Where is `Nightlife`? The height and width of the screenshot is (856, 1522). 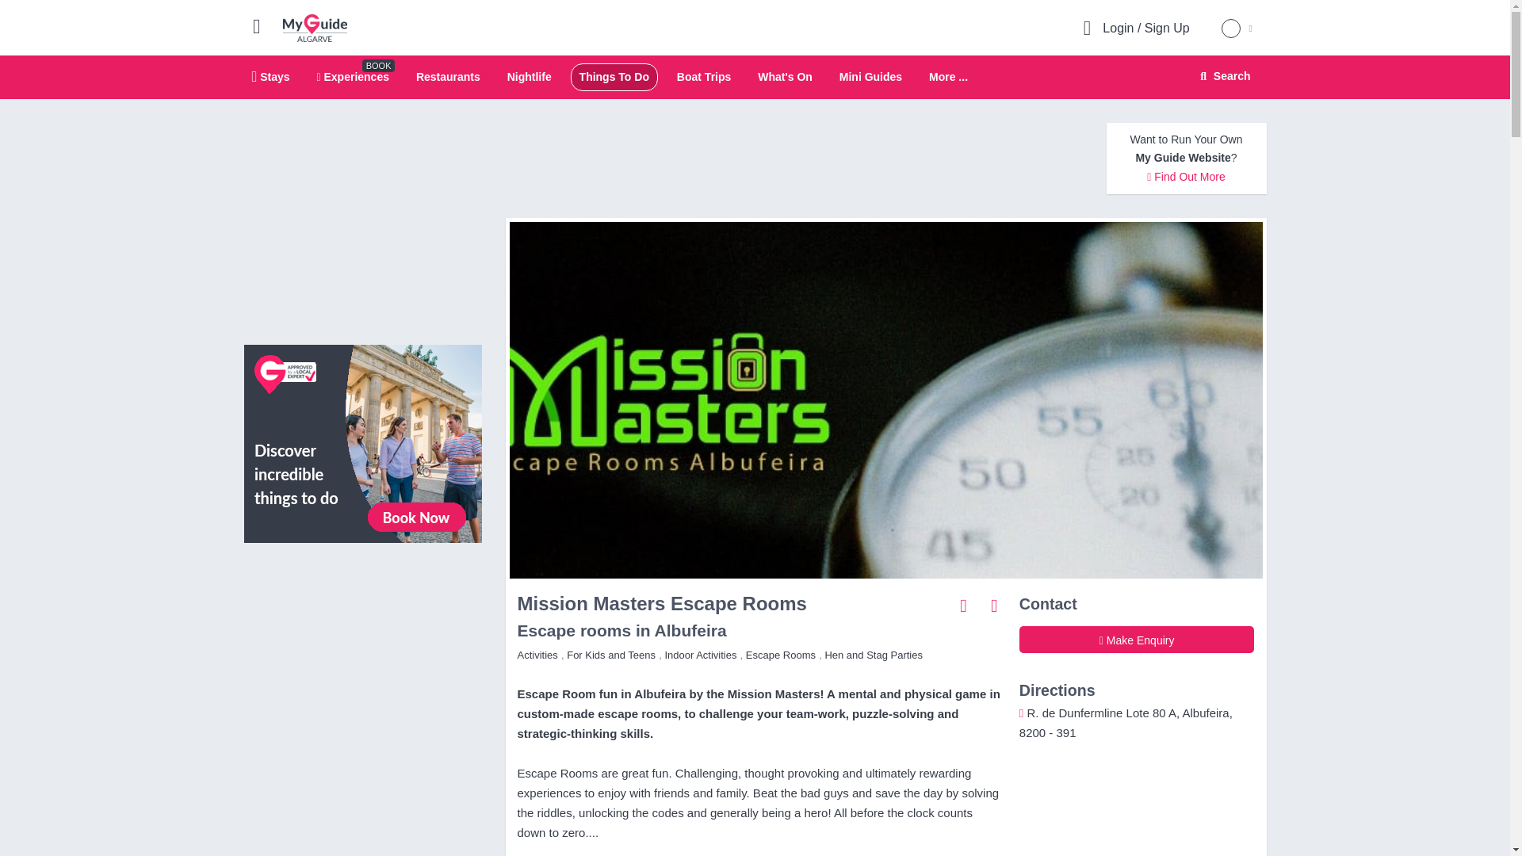
Nightlife is located at coordinates (529, 76).